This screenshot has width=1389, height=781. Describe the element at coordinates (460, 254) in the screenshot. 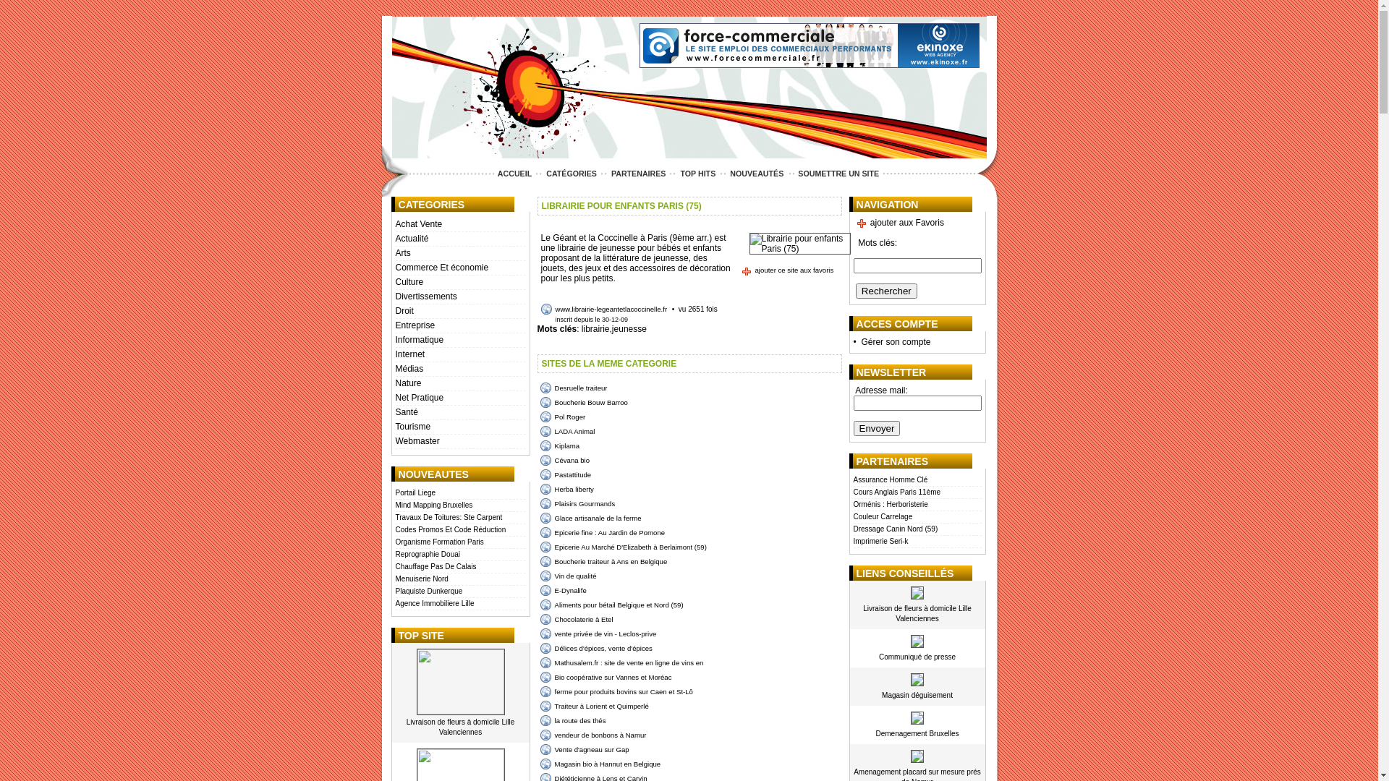

I see `Arts` at that location.